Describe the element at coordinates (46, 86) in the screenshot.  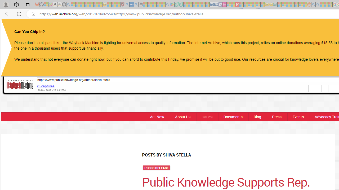
I see `26 captures` at that location.